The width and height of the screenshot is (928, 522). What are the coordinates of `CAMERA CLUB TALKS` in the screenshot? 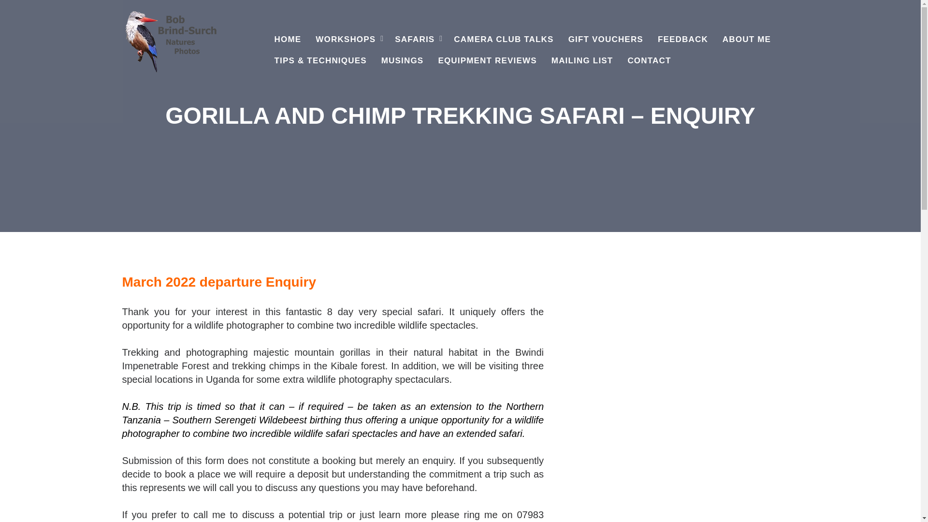 It's located at (503, 40).